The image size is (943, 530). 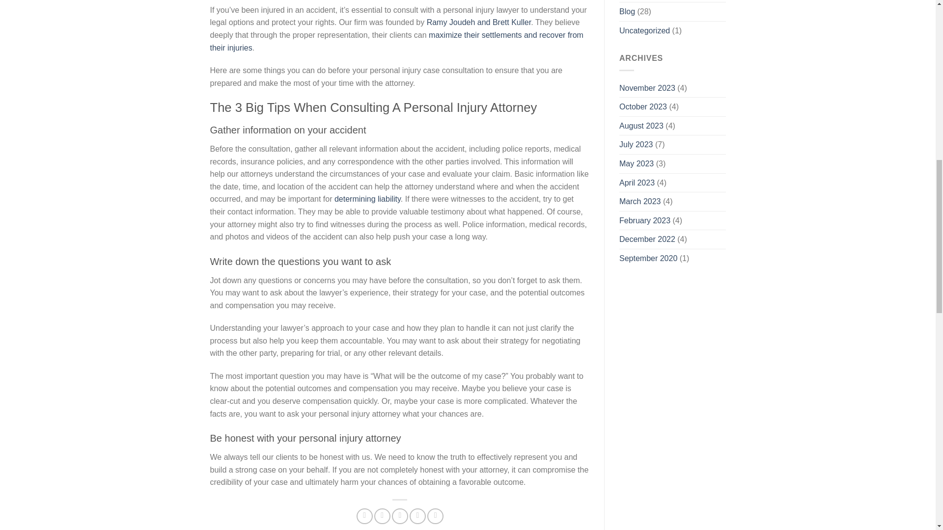 I want to click on Pin on Pinterest, so click(x=417, y=516).